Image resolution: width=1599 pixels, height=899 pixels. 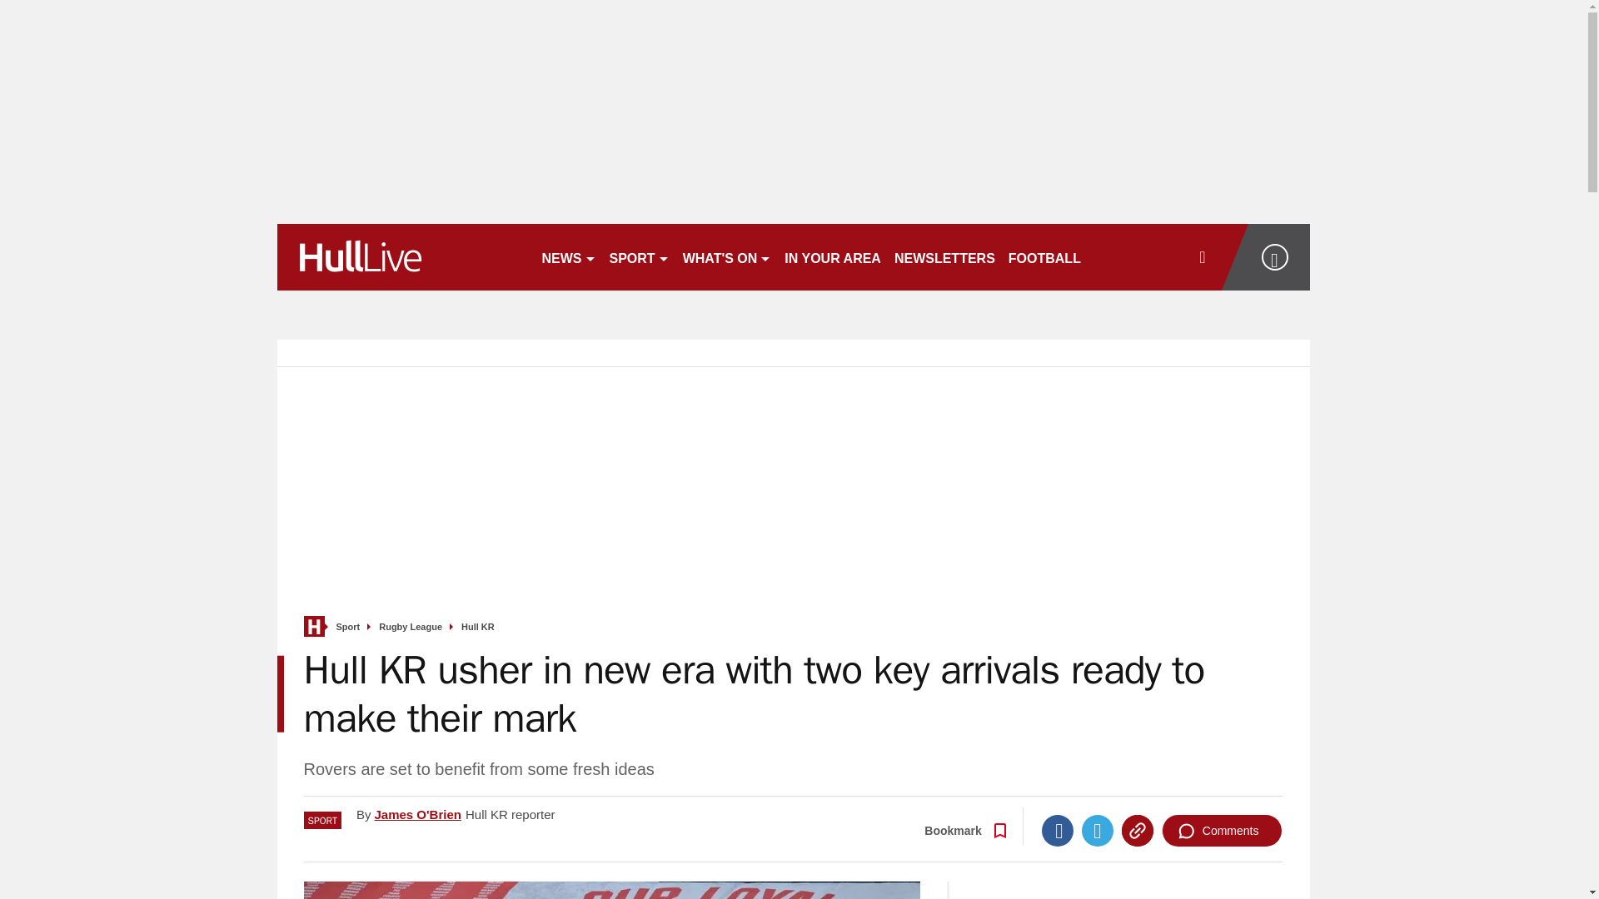 What do you see at coordinates (1222, 831) in the screenshot?
I see `Comments` at bounding box center [1222, 831].